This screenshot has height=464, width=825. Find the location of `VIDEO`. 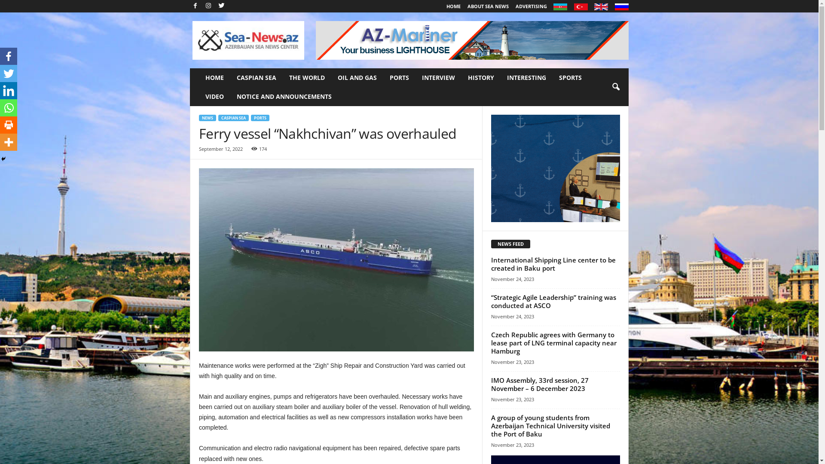

VIDEO is located at coordinates (215, 97).